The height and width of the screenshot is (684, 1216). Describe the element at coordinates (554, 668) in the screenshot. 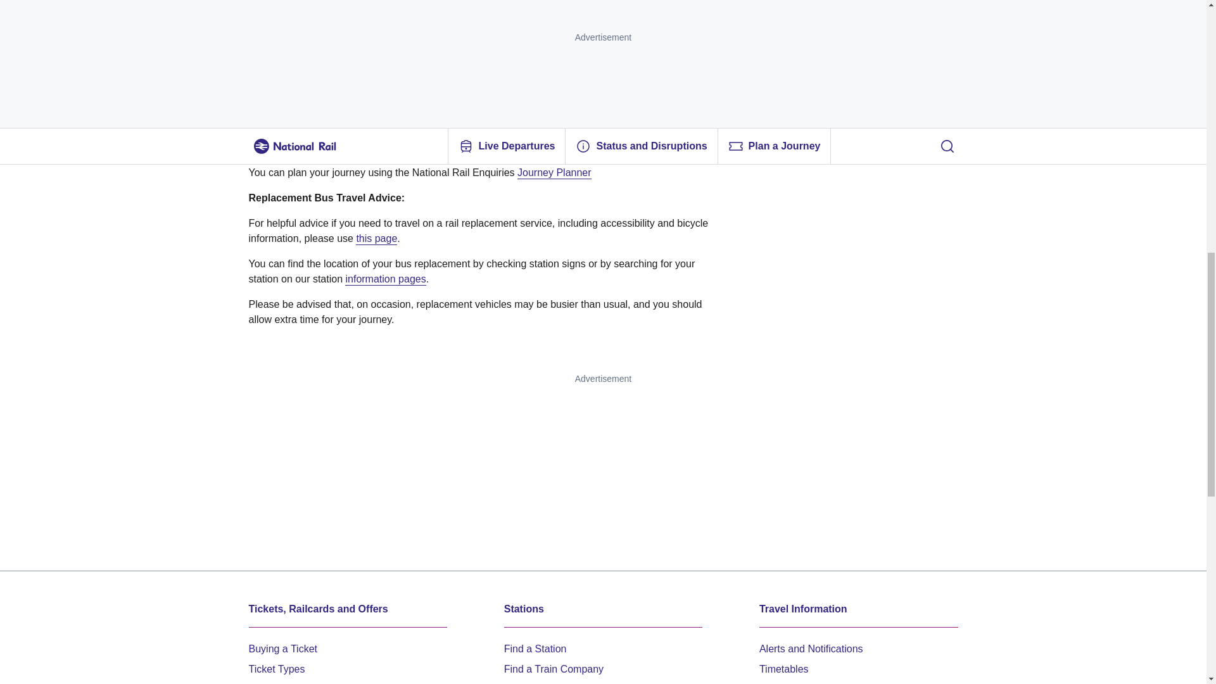

I see `Find a Train Company` at that location.